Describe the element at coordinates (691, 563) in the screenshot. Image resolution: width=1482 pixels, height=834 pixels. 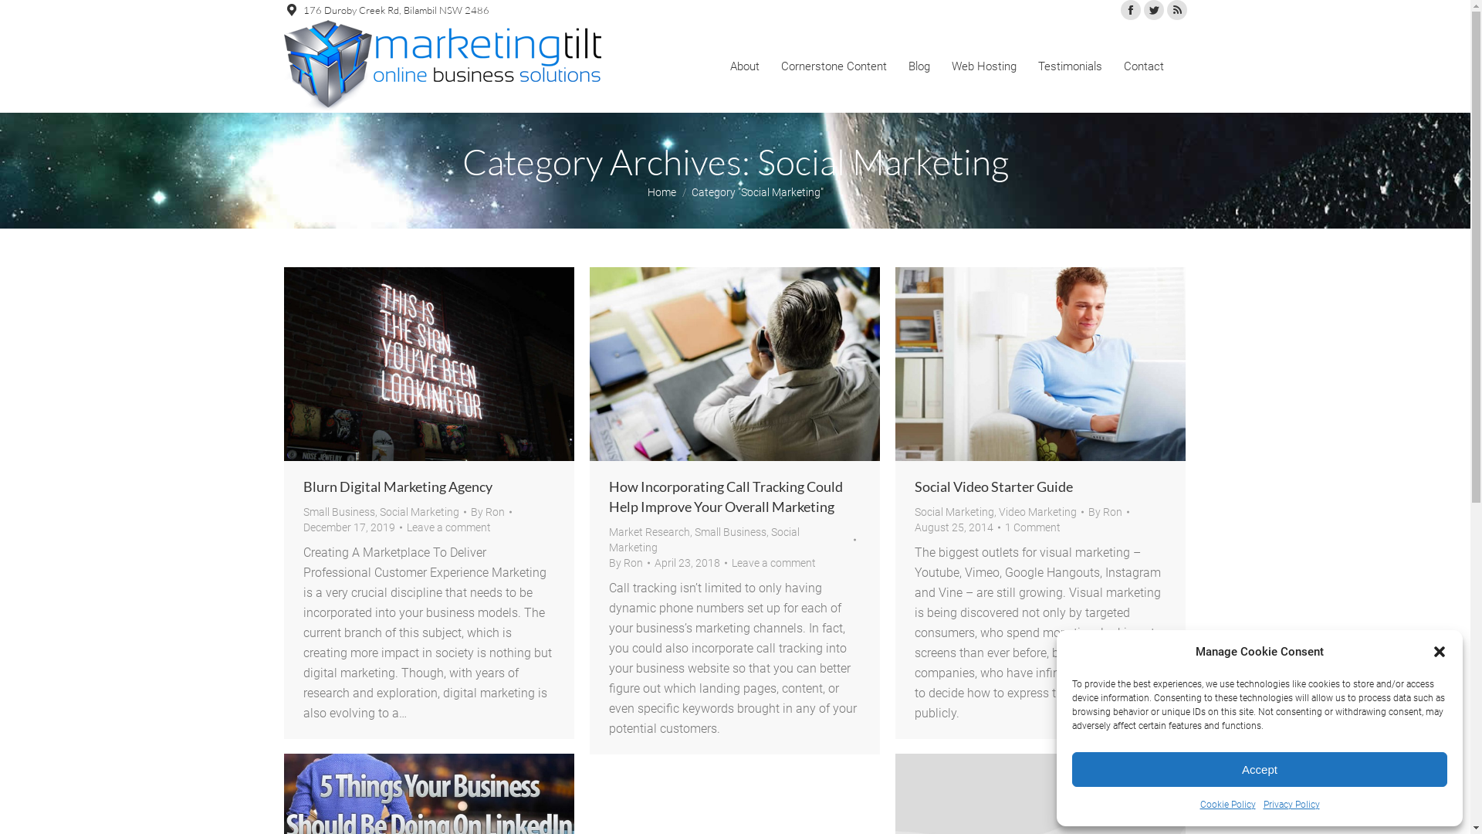
I see `April 23, 2018` at that location.